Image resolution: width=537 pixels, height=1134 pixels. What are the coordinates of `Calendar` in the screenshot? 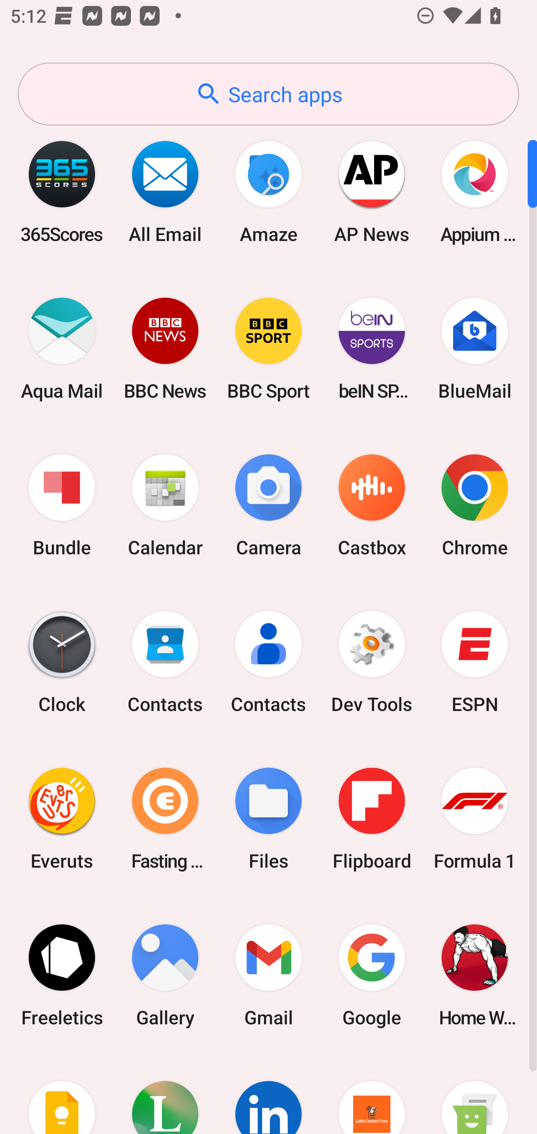 It's located at (165, 506).